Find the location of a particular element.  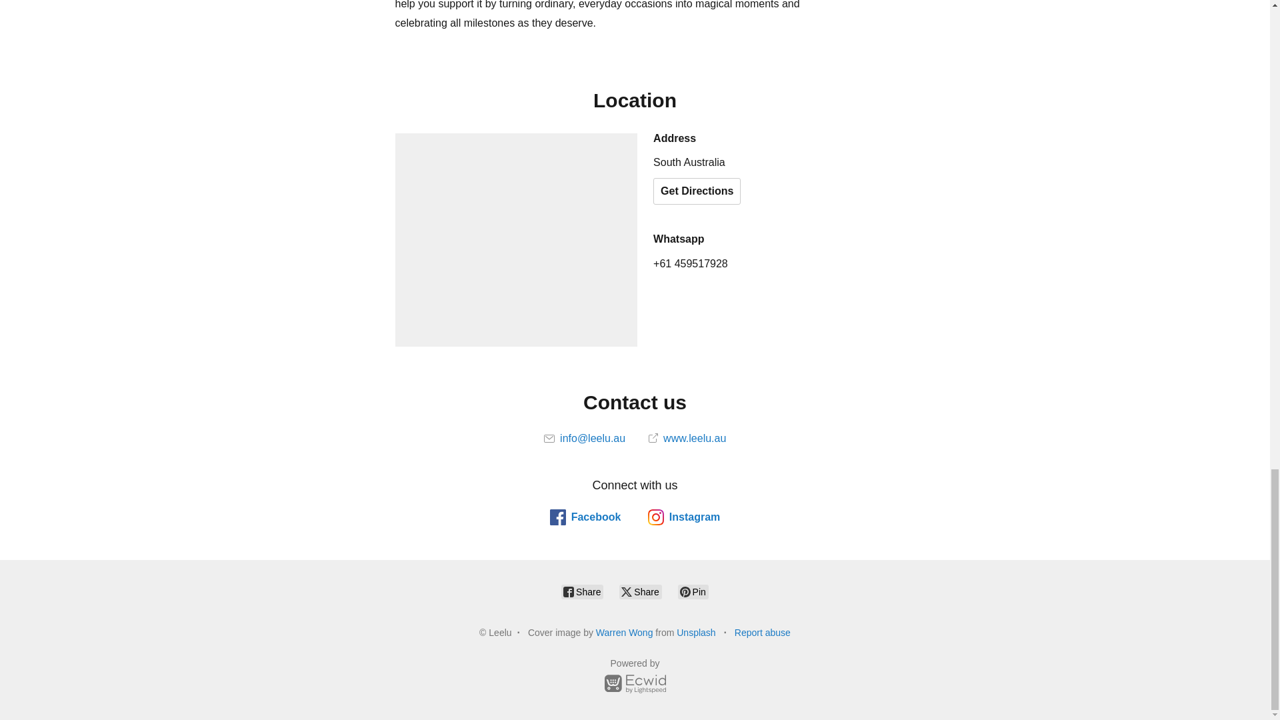

Powered by is located at coordinates (635, 678).